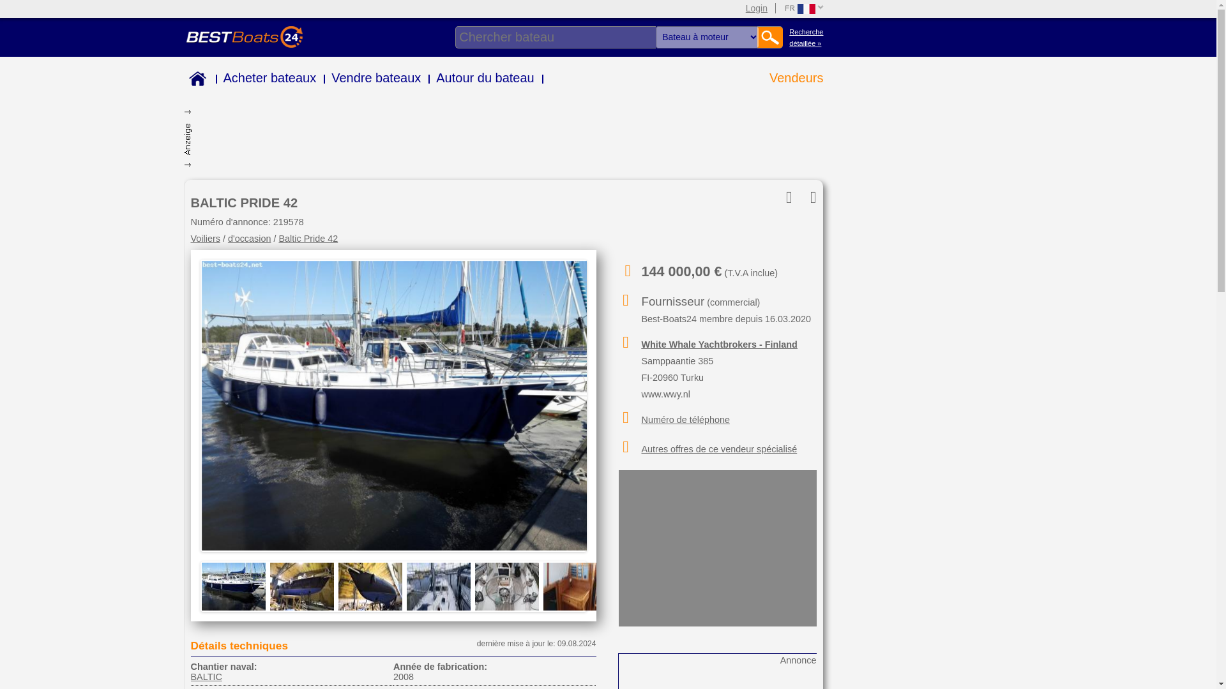 This screenshot has width=1226, height=689. What do you see at coordinates (269, 78) in the screenshot?
I see `Acheter bateaux` at bounding box center [269, 78].